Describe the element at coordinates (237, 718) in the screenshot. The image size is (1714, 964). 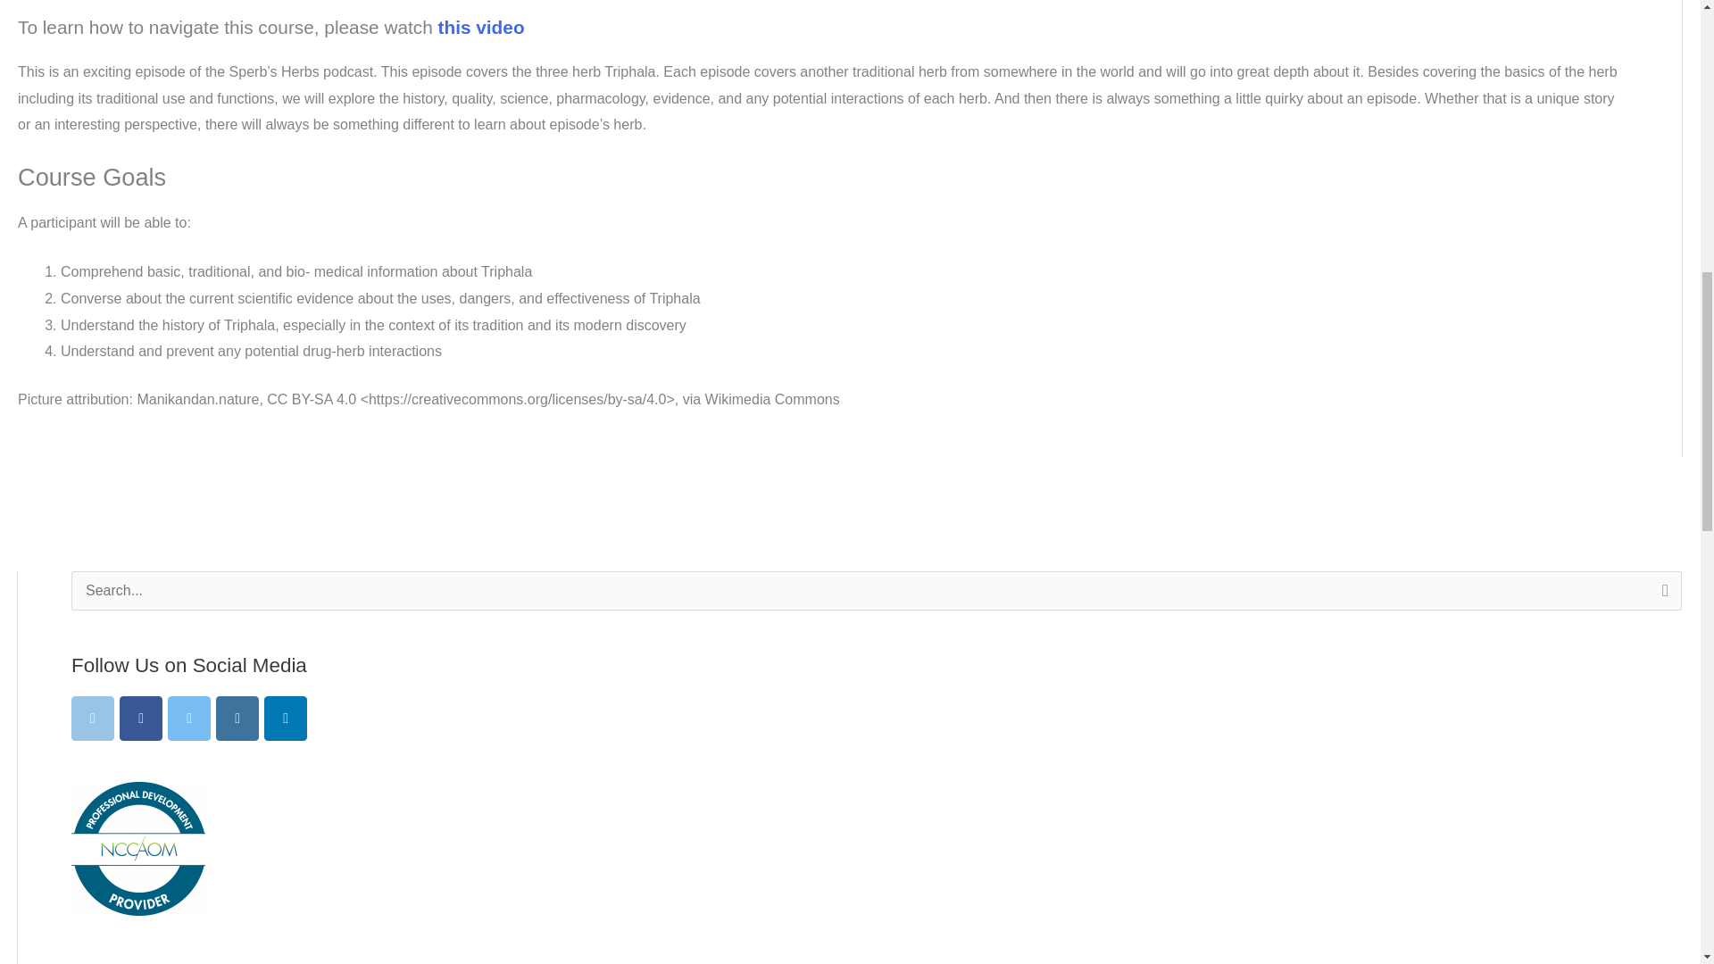
I see `Integrative Medicine Council on Instagram` at that location.